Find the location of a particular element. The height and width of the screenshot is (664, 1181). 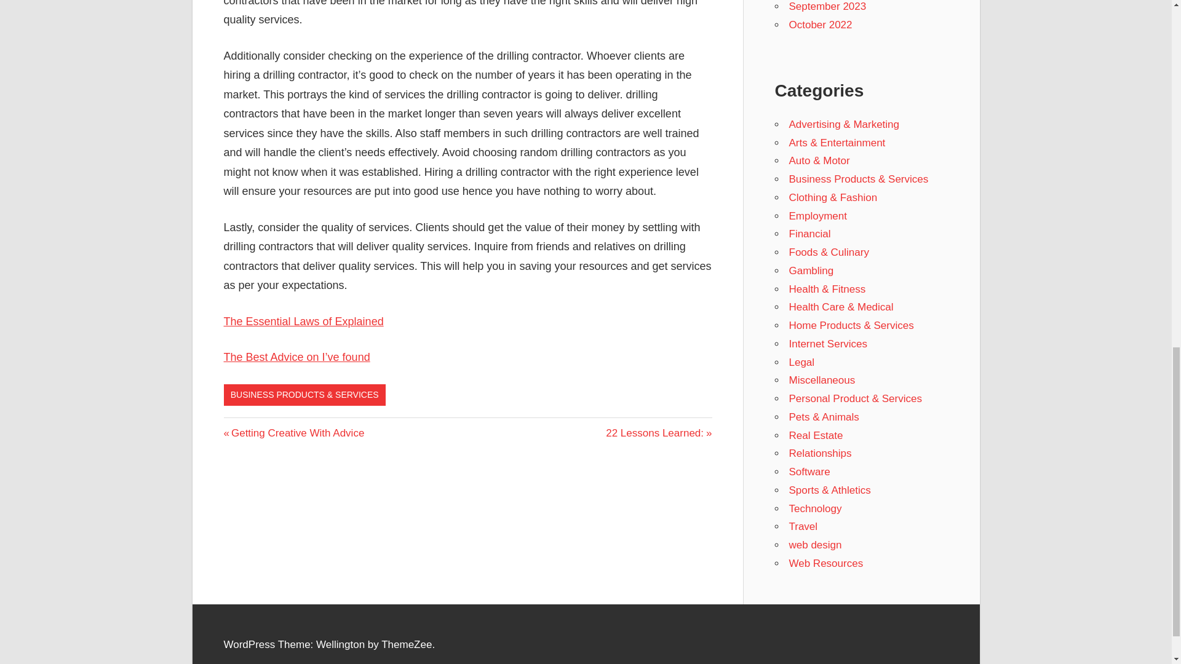

The Essential Laws of Explained is located at coordinates (294, 433).